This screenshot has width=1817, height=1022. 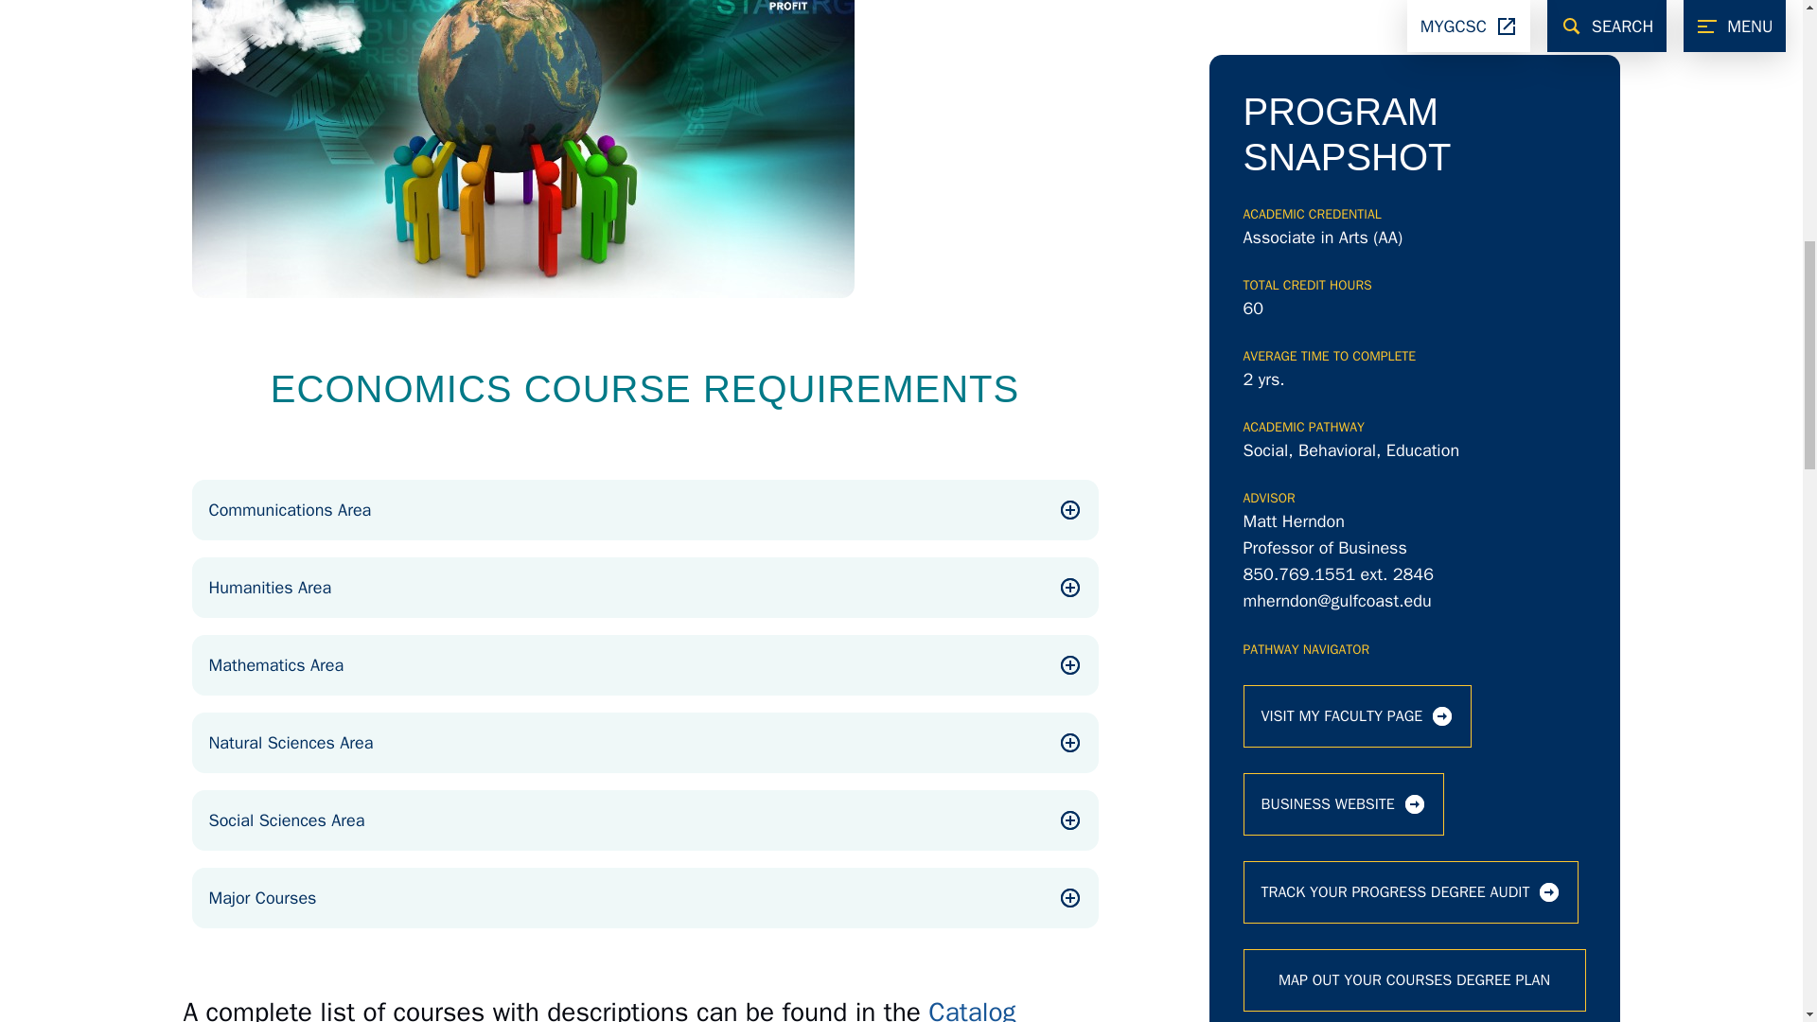 I want to click on Social Sciences Area, so click(x=644, y=819).